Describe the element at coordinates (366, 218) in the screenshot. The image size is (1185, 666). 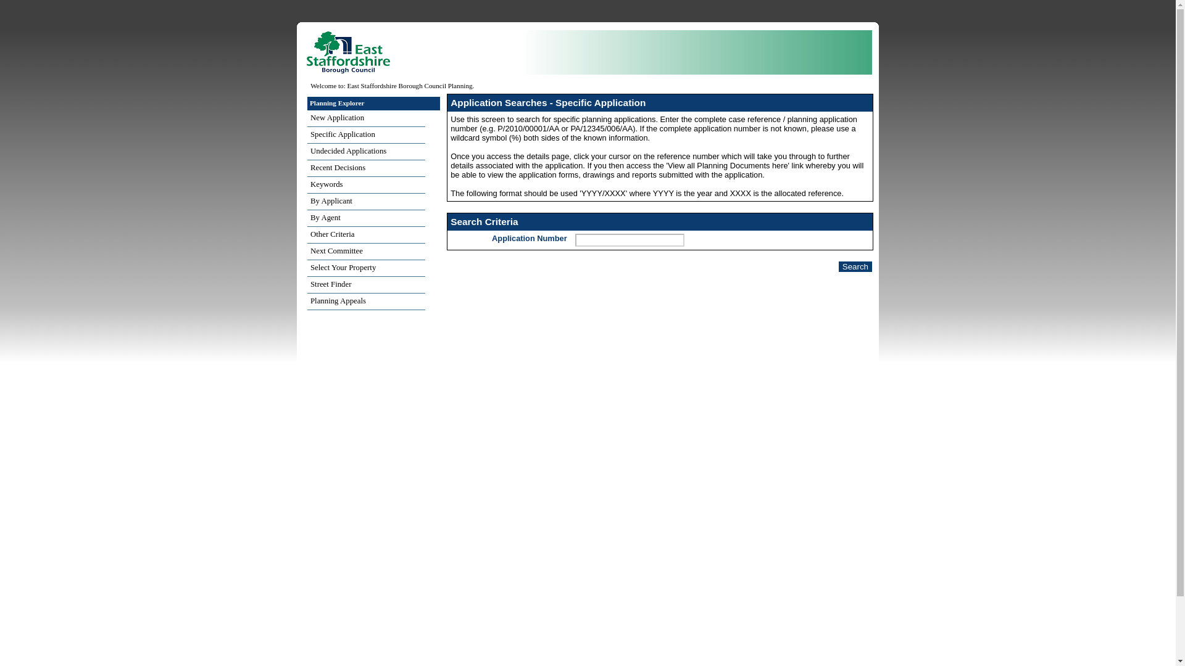
I see `Search for an Application by Agent` at that location.